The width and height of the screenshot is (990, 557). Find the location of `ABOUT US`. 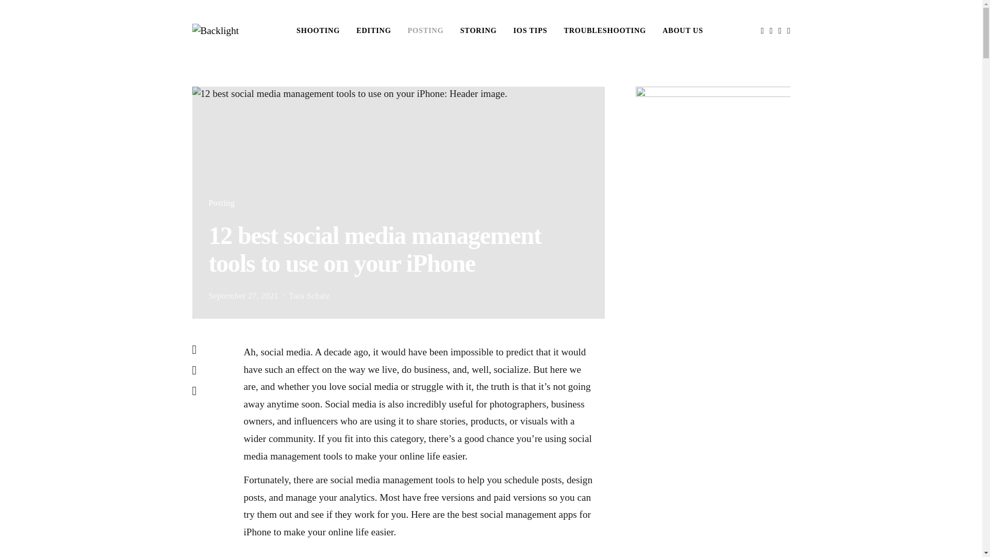

ABOUT US is located at coordinates (683, 30).